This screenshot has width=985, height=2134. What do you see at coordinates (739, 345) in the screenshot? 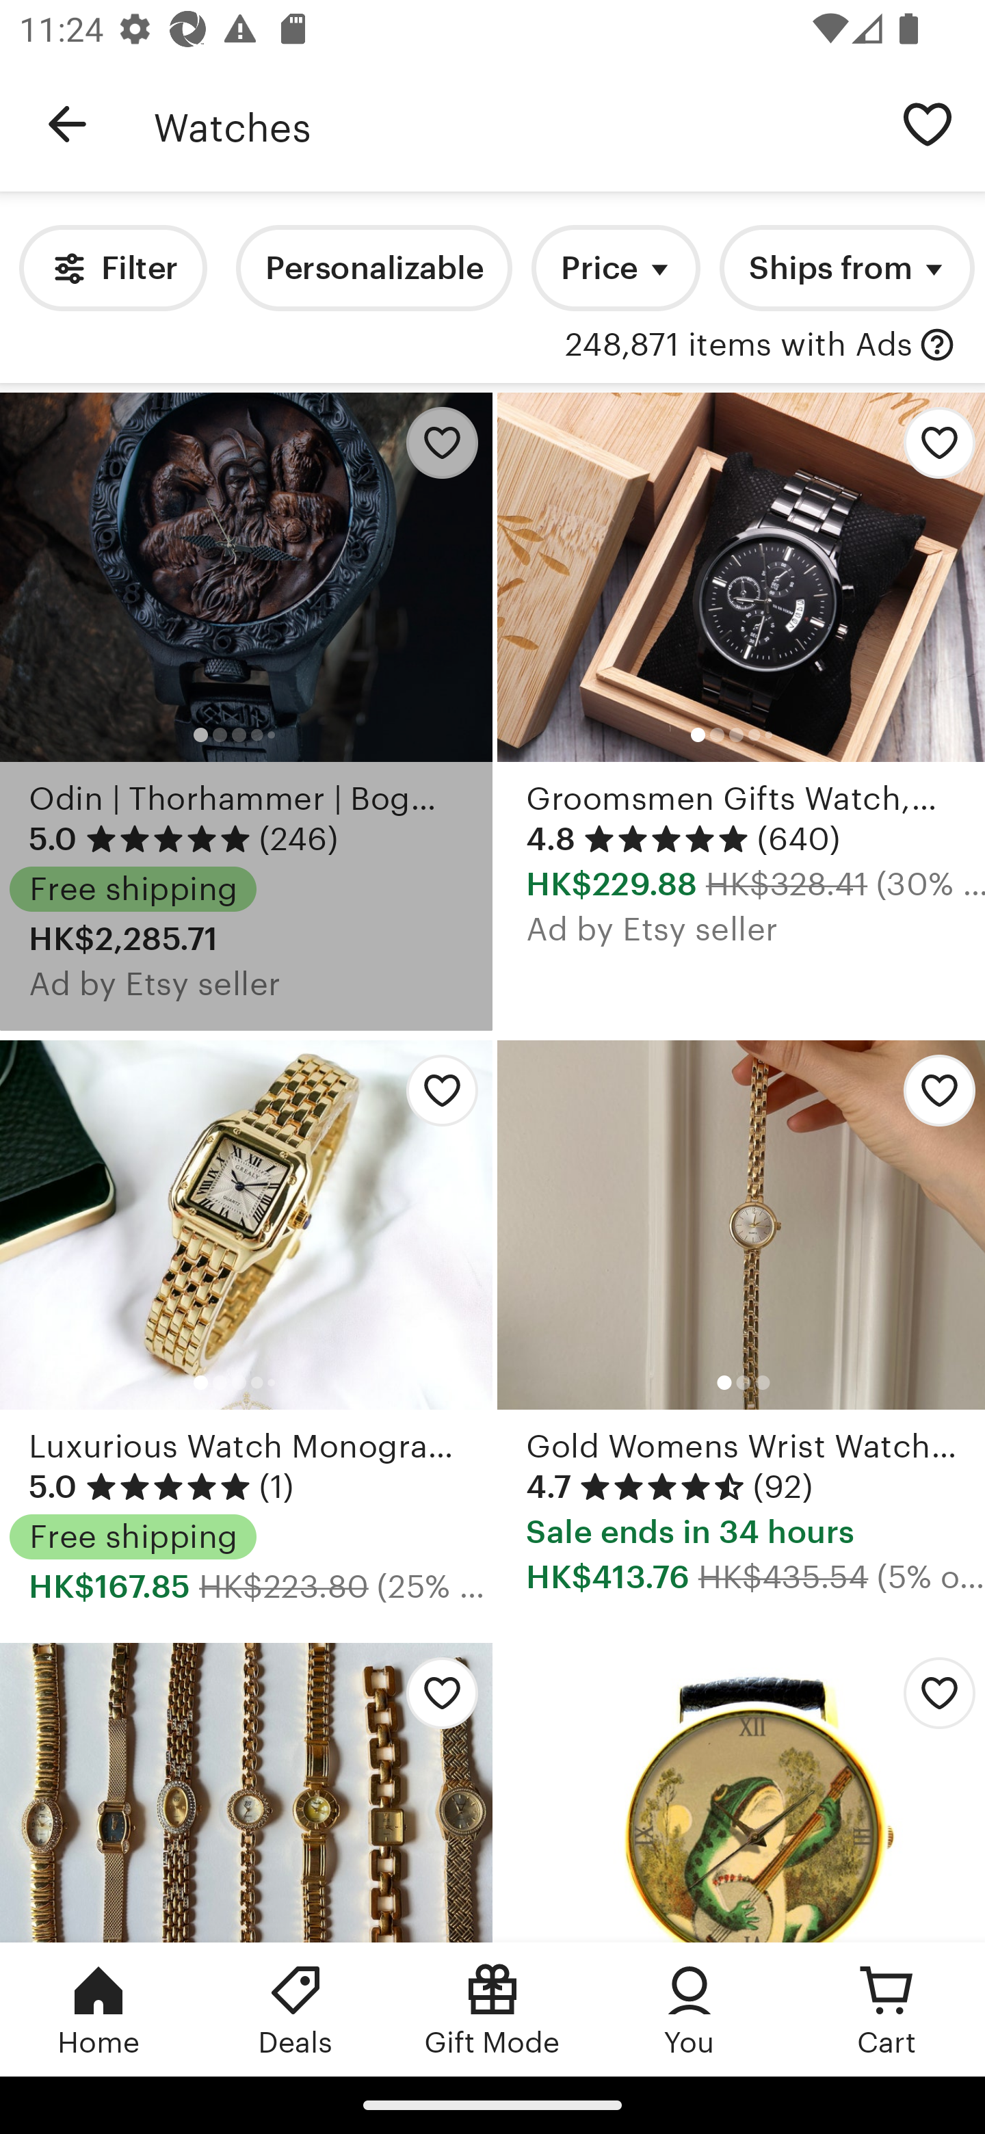
I see `248,871 items with Ads` at bounding box center [739, 345].